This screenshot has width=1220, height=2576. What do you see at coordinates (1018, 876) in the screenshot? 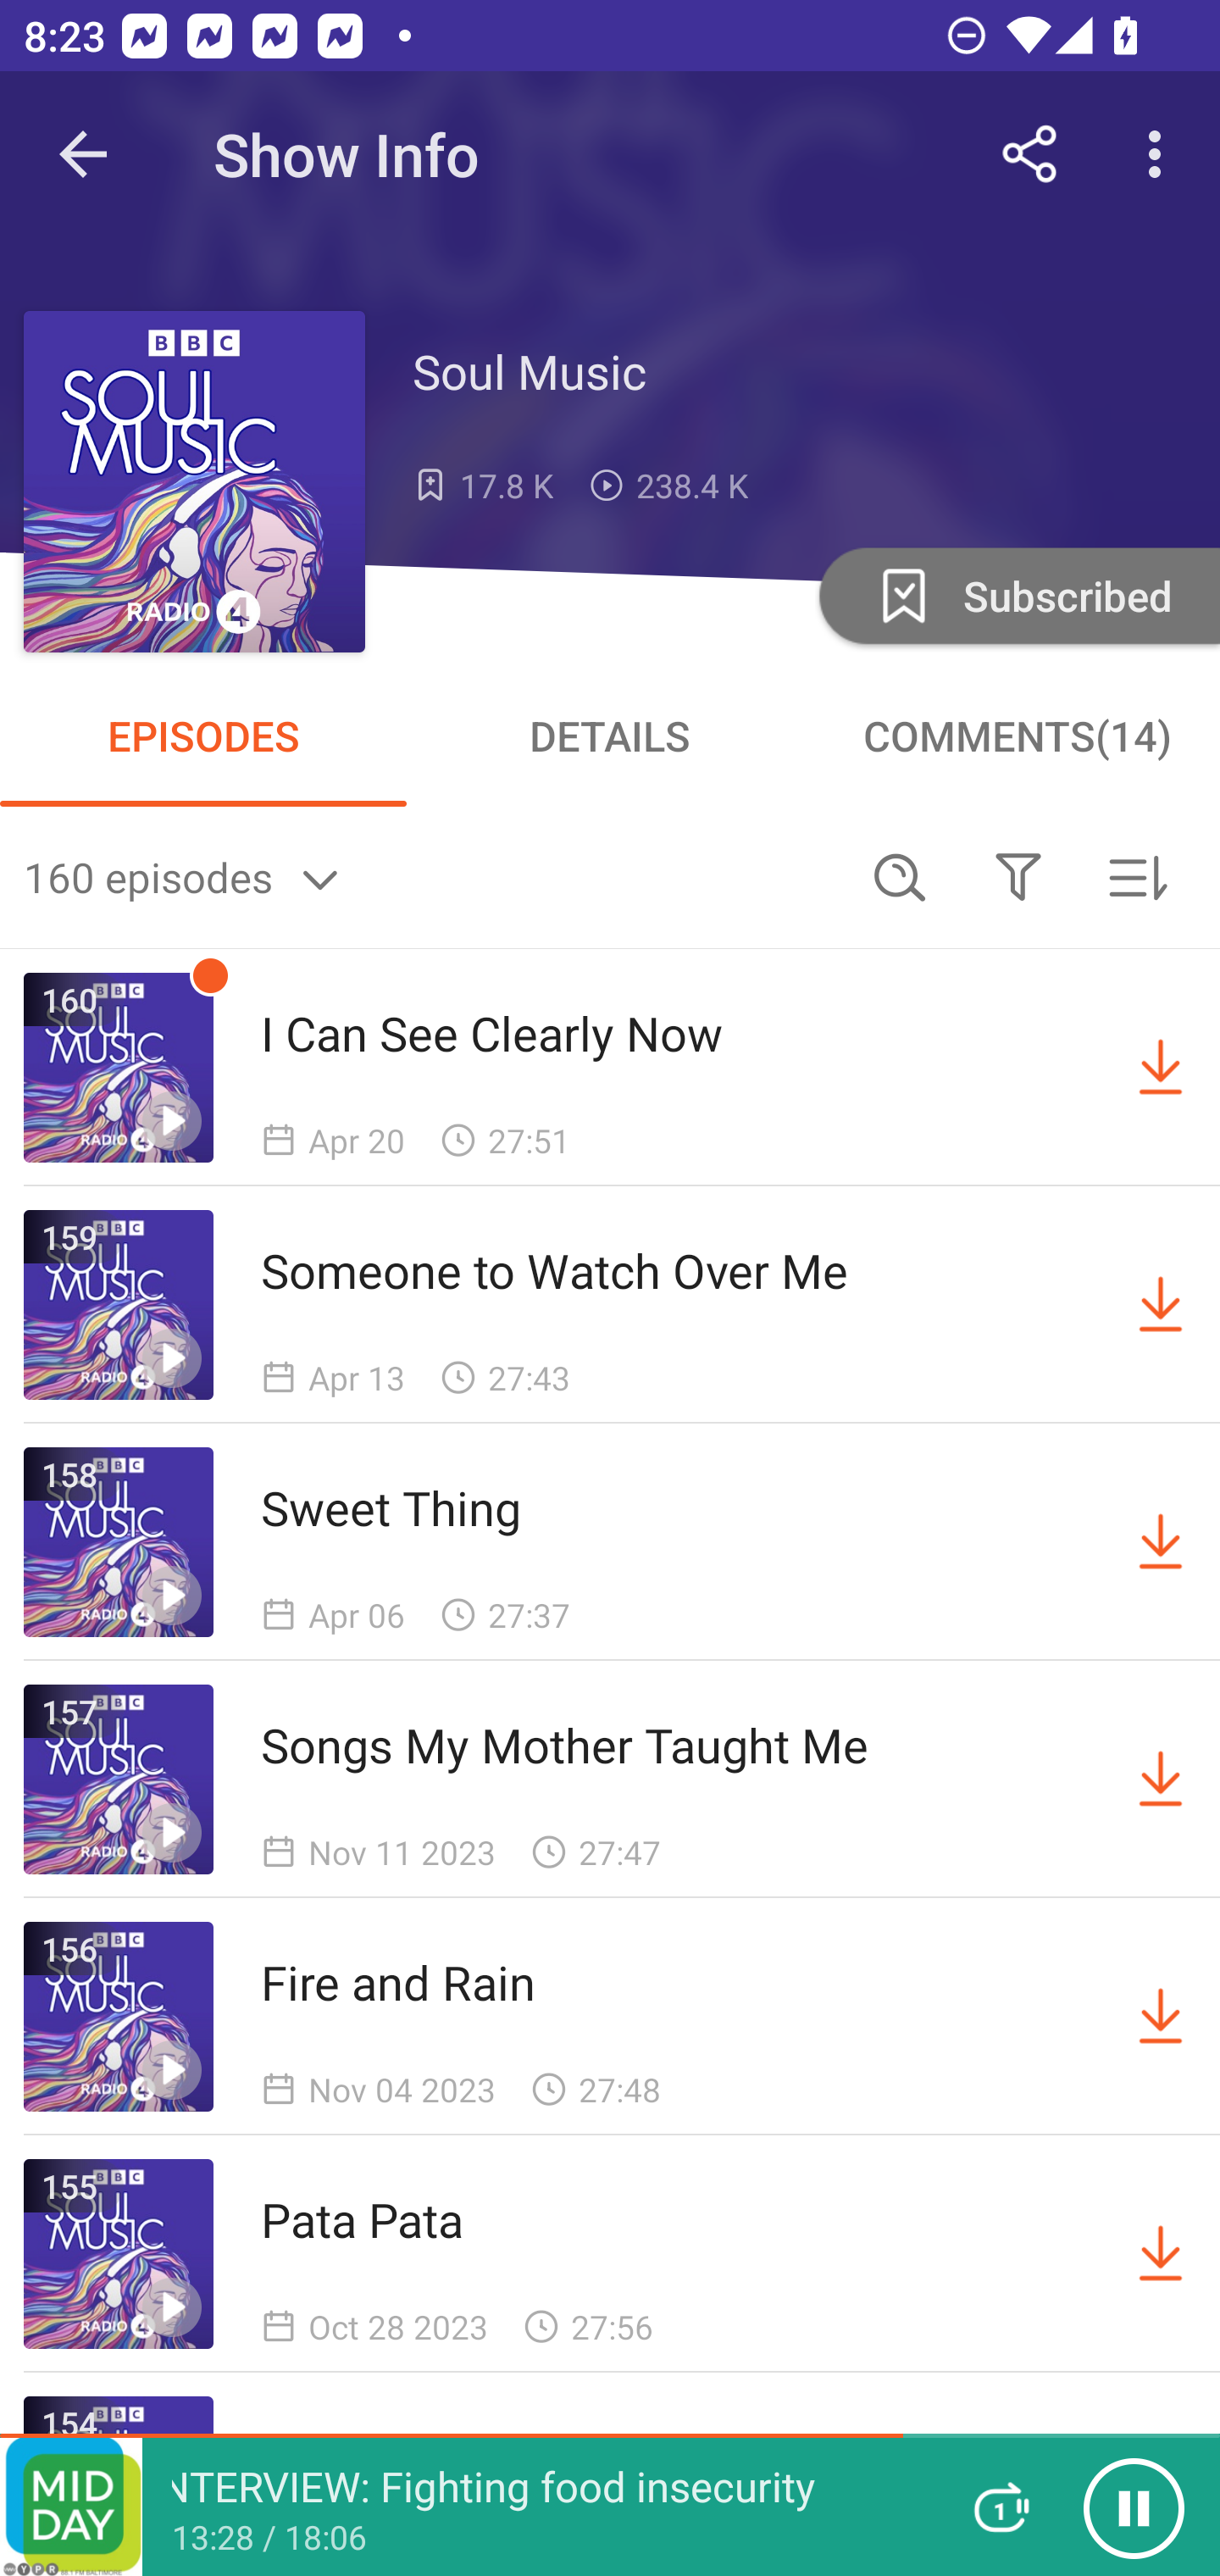
I see `` at bounding box center [1018, 876].